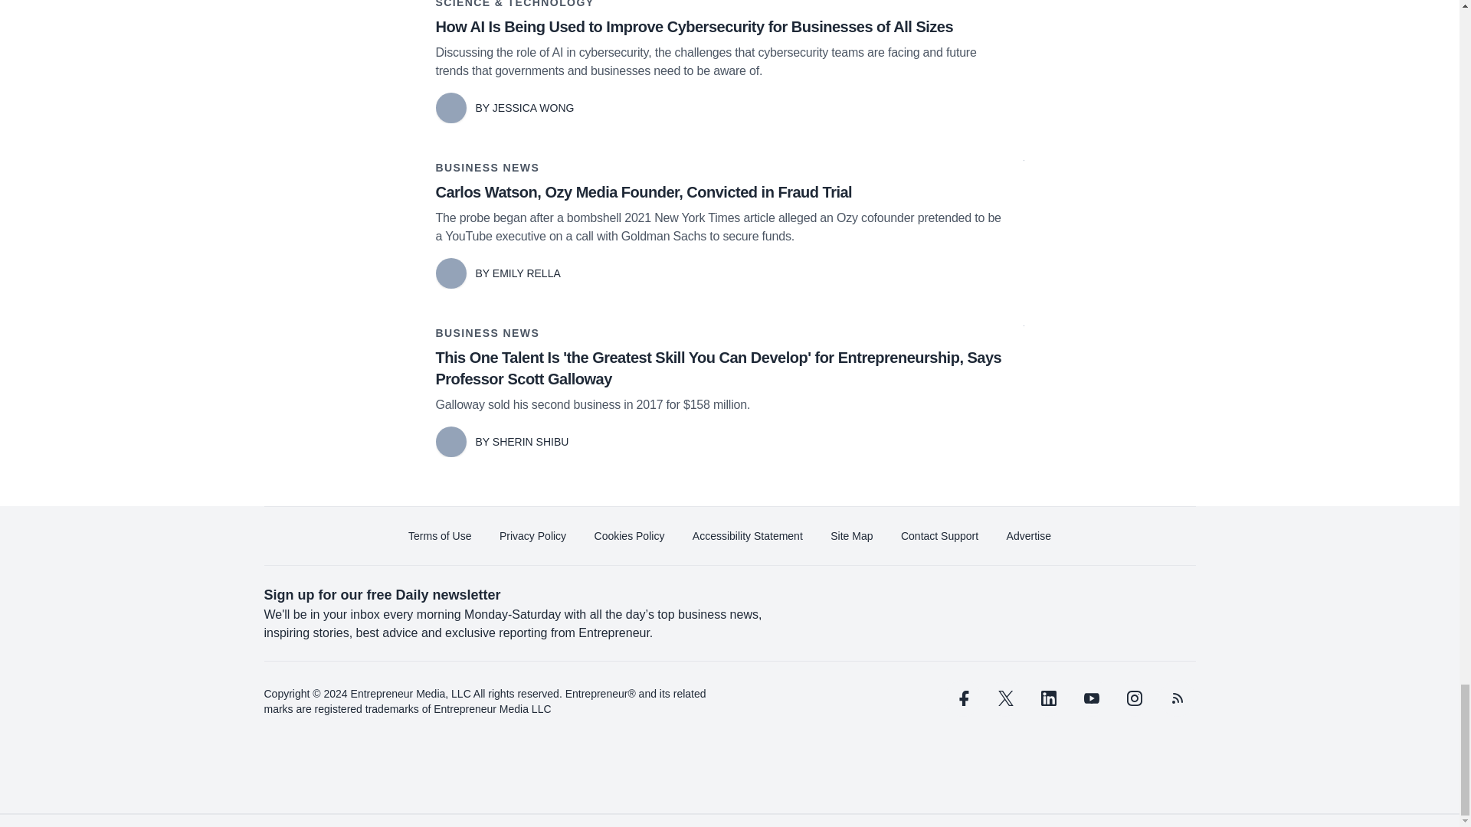 This screenshot has height=827, width=1471. Describe the element at coordinates (1090, 698) in the screenshot. I see `youtube` at that location.